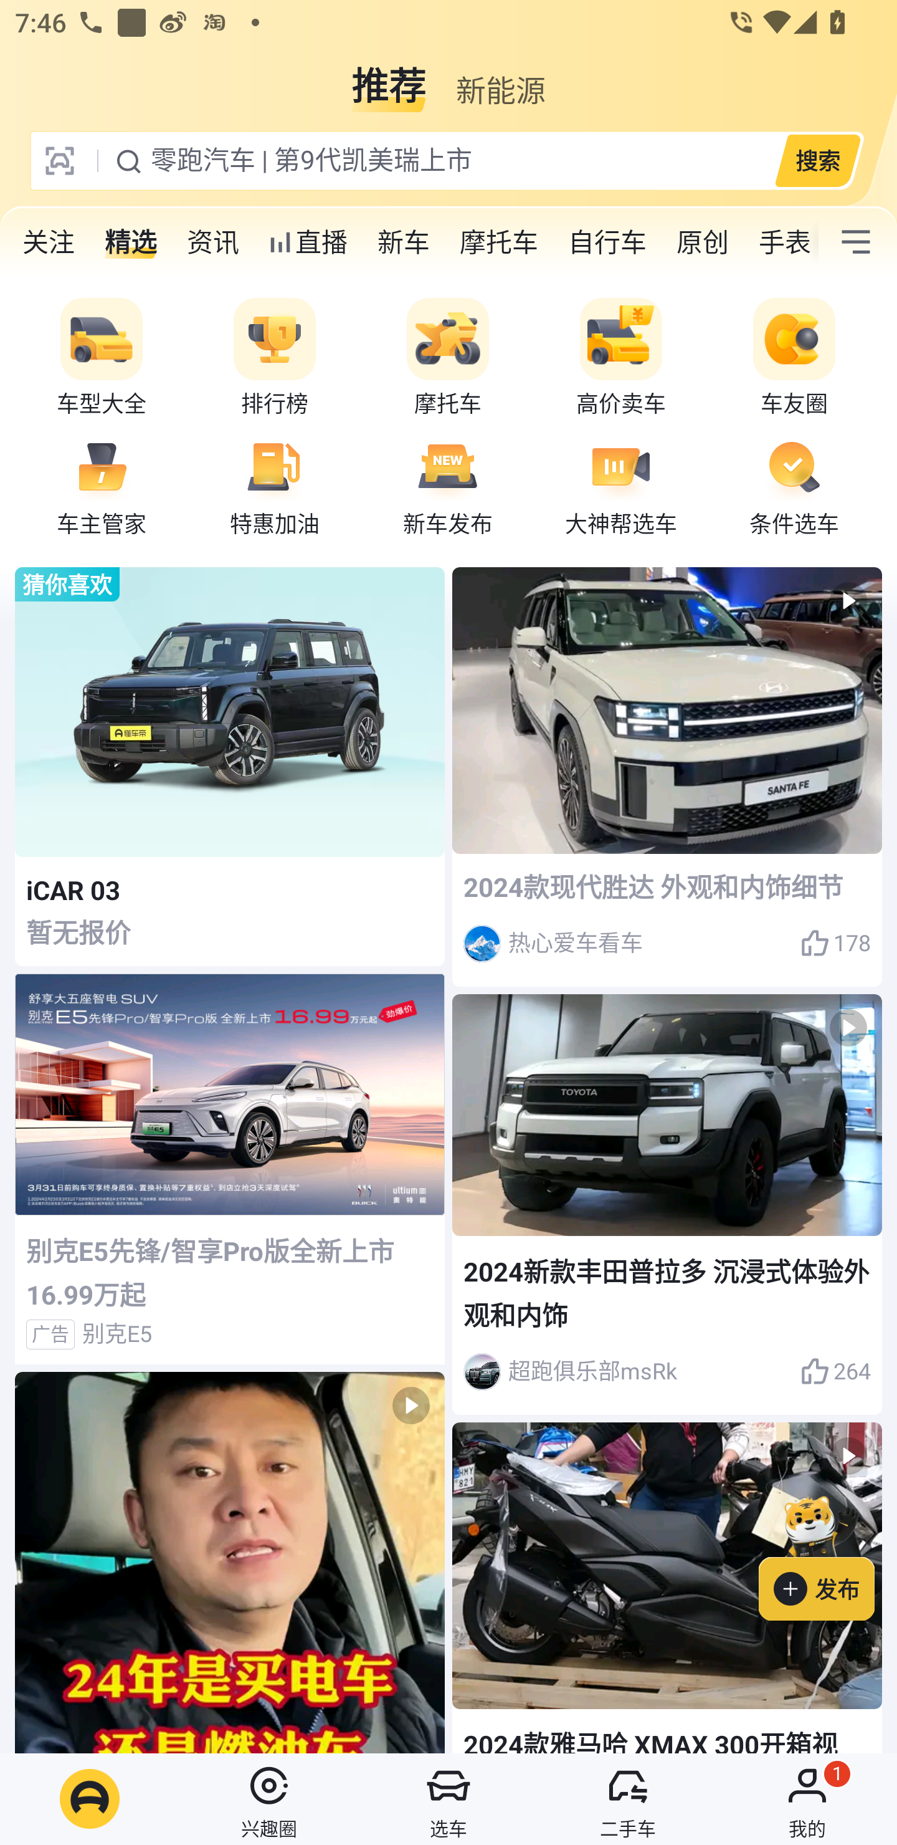  I want to click on 猜你喜欢 iCAR 03 暂无报价, so click(230, 767).